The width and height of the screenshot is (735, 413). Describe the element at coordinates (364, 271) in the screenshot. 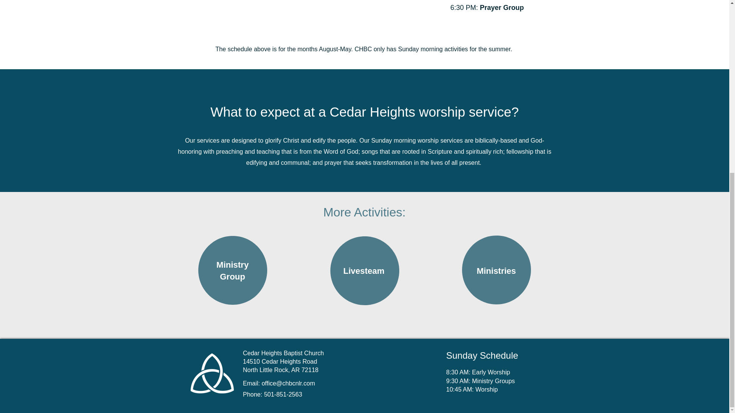

I see `Livesteam` at that location.